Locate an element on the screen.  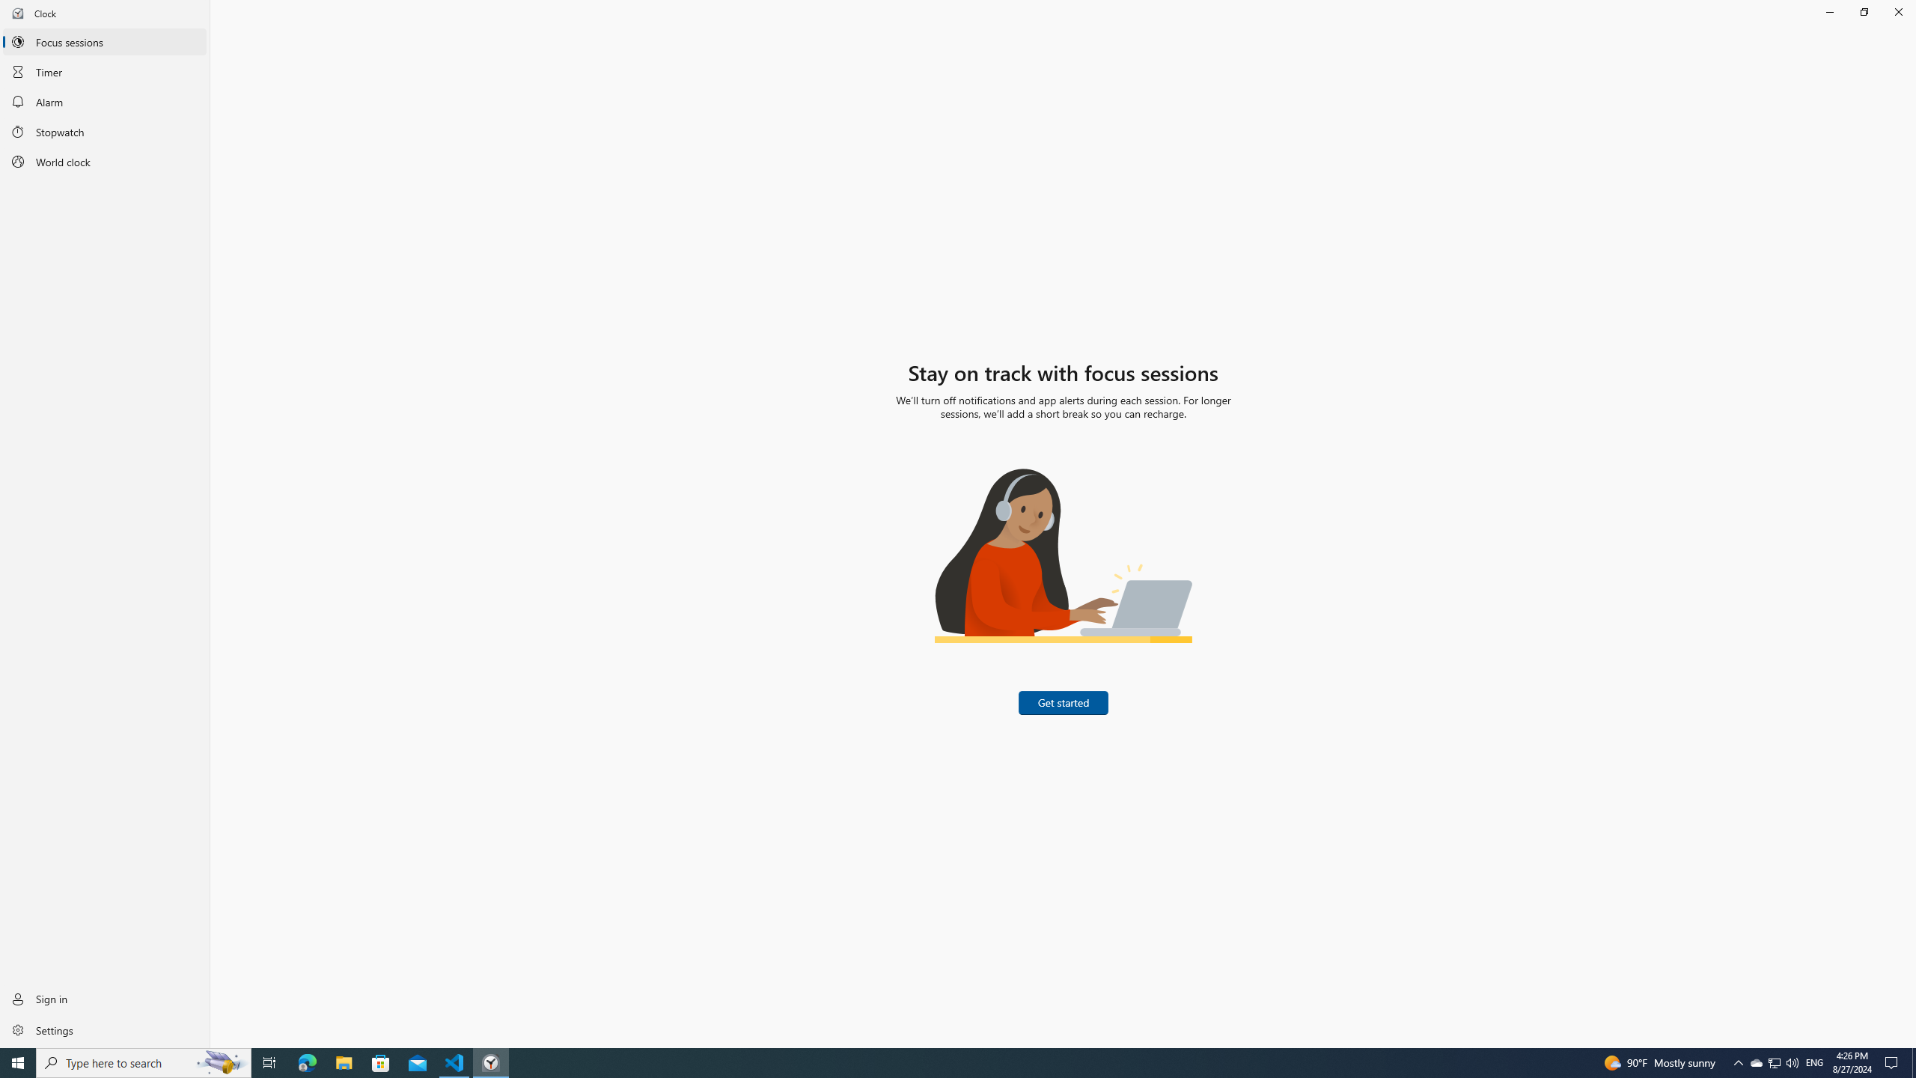
Q2790: 100% is located at coordinates (105, 999).